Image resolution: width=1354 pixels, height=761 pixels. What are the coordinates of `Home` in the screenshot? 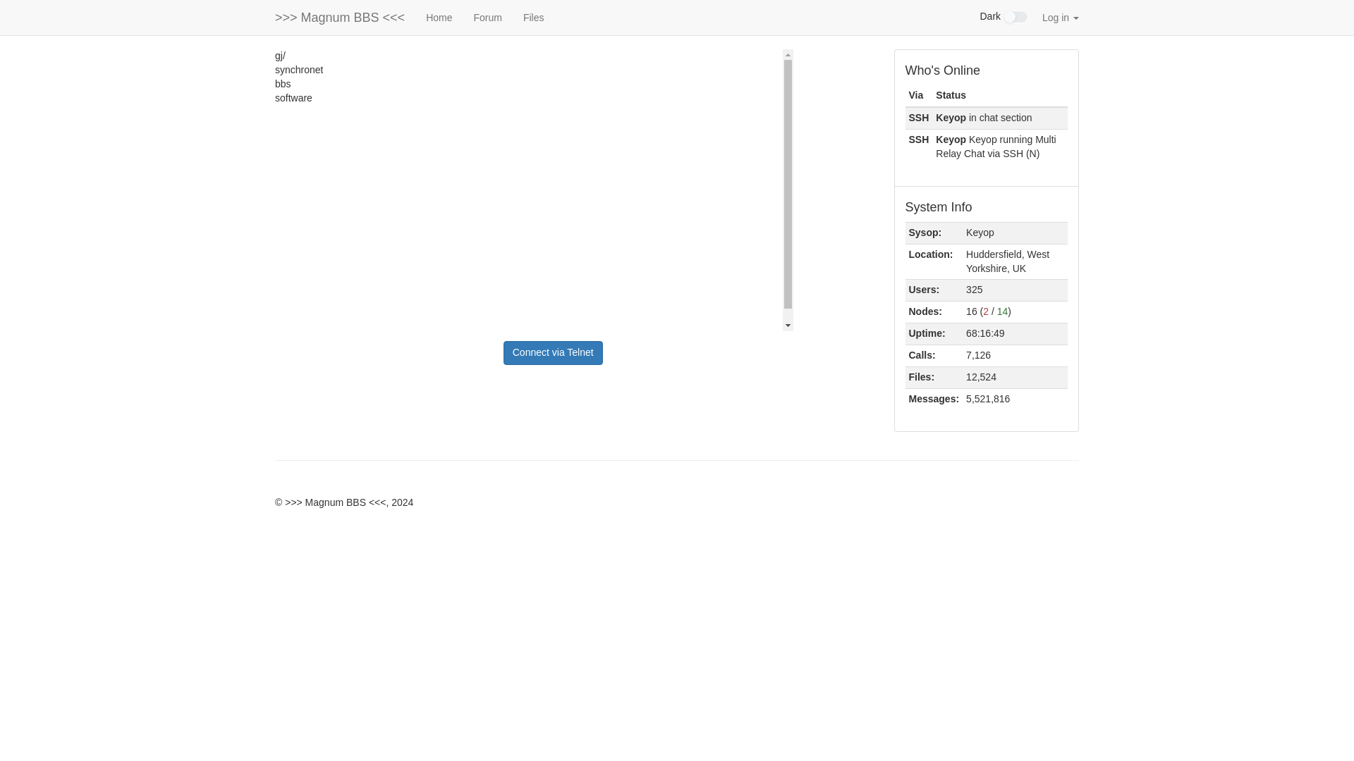 It's located at (439, 17).